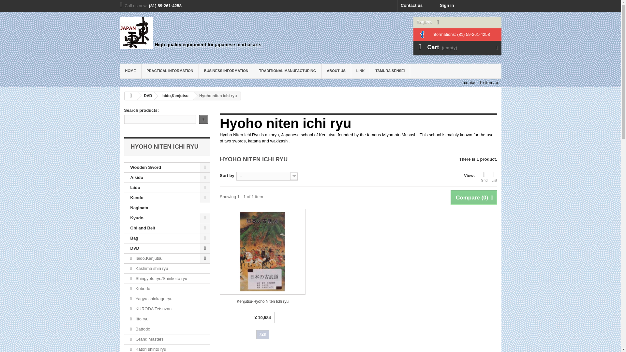  What do you see at coordinates (443, 6) in the screenshot?
I see `Log in to your customer account` at bounding box center [443, 6].